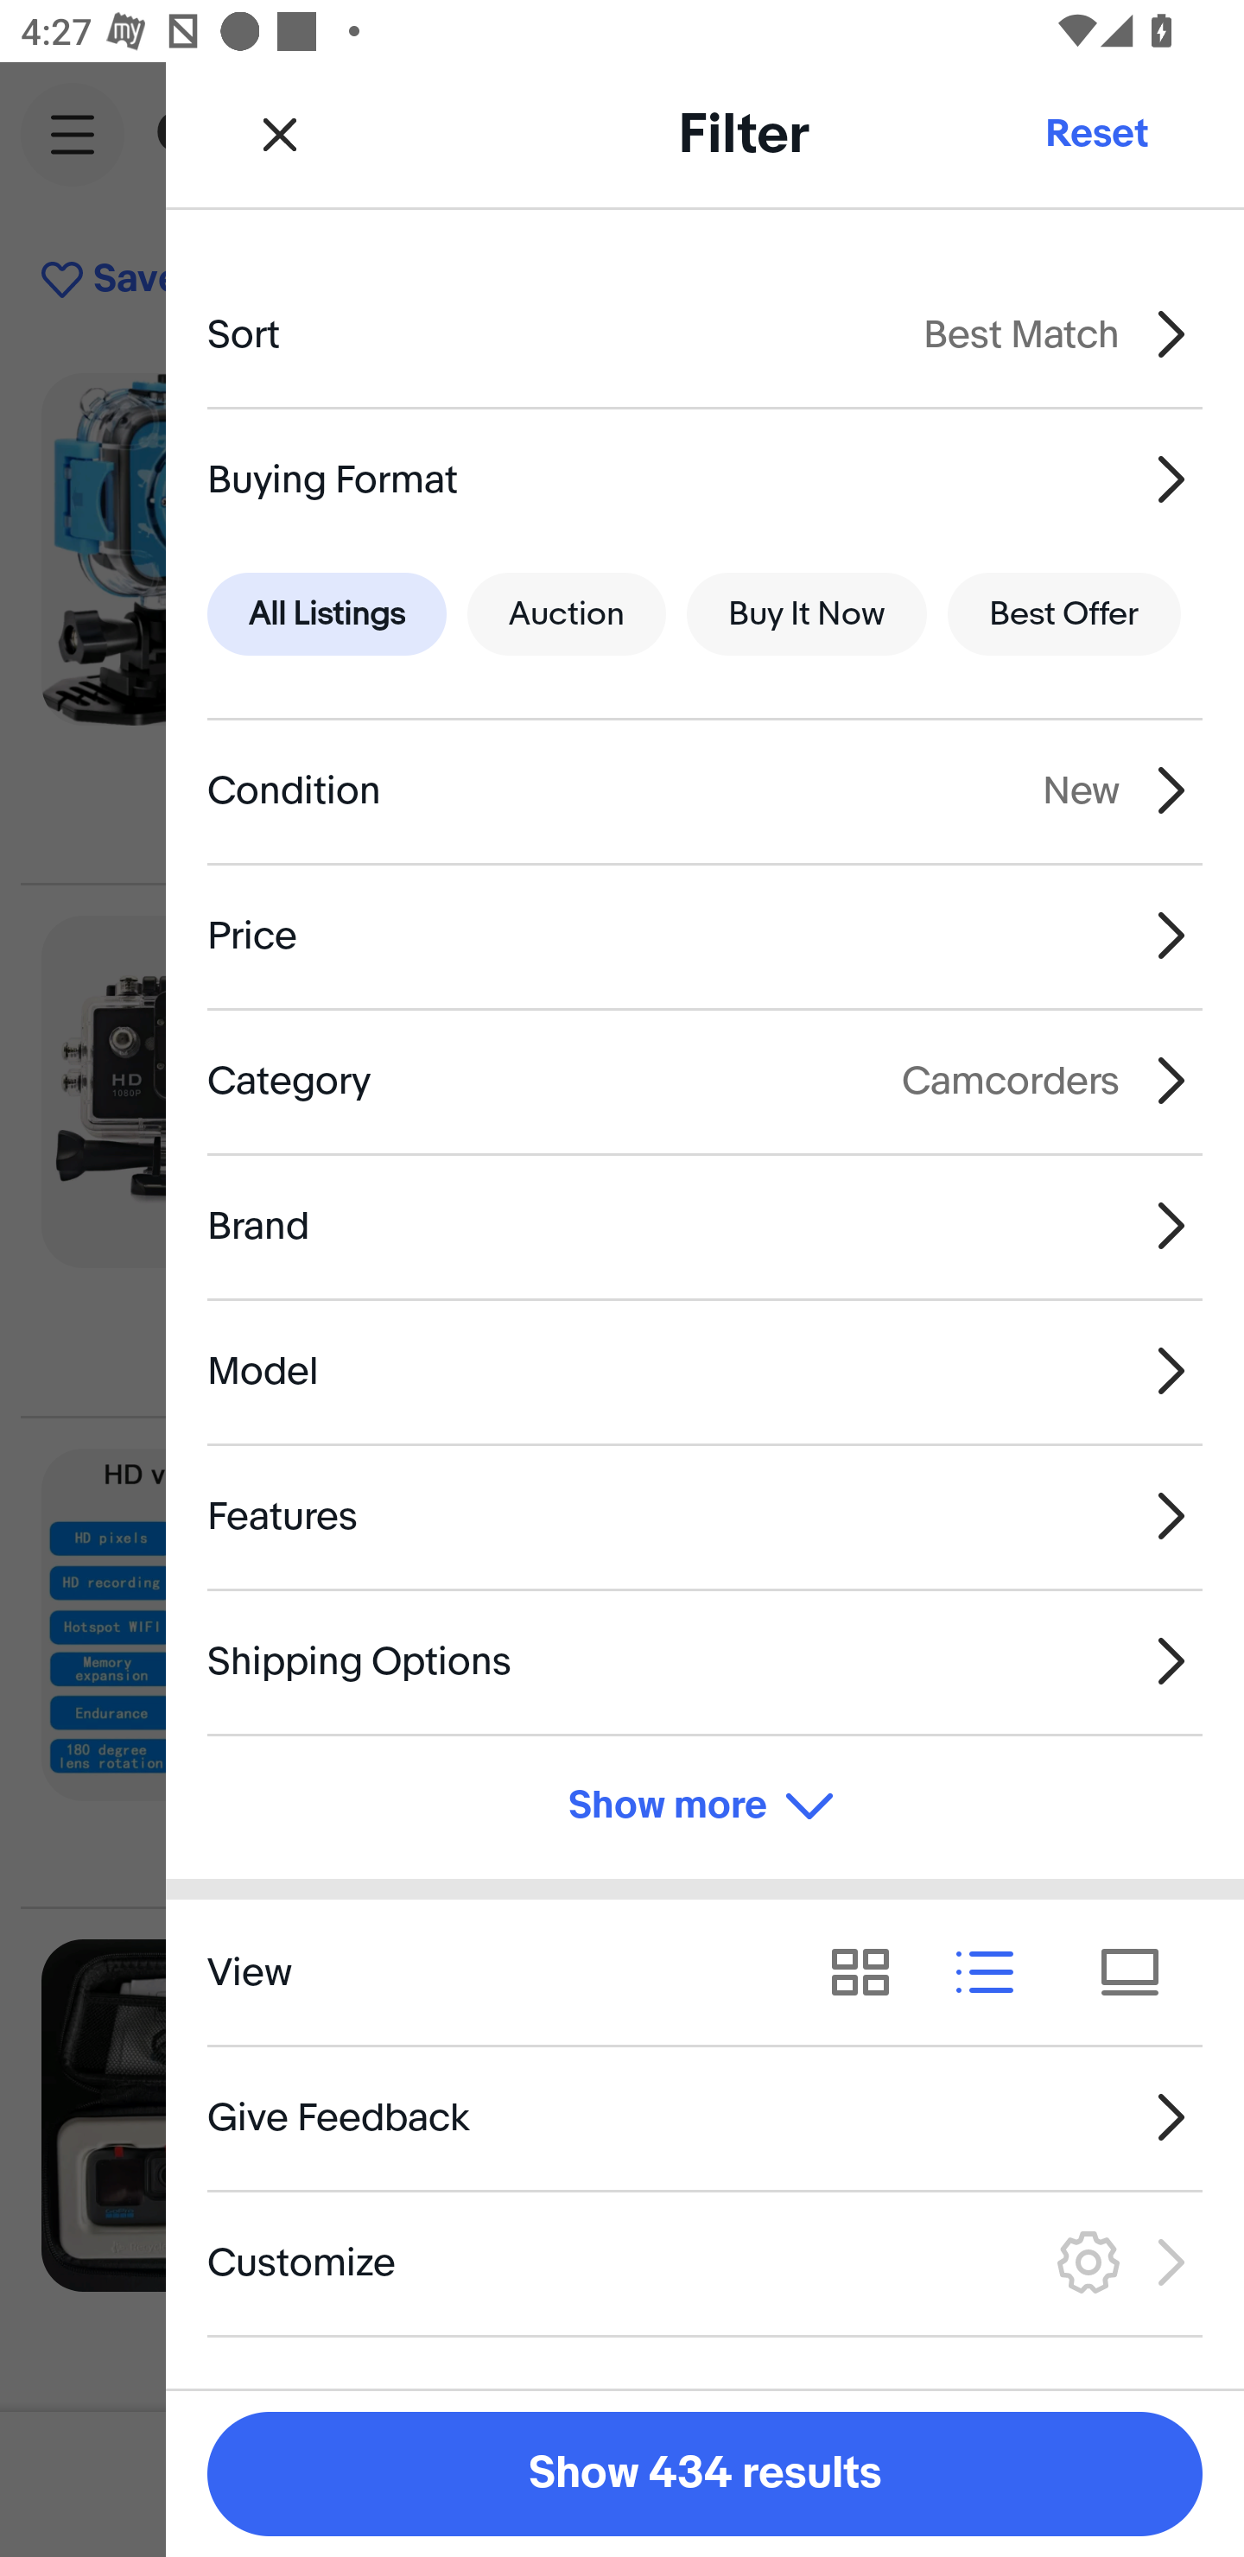 The height and width of the screenshot is (2557, 1244). What do you see at coordinates (705, 1805) in the screenshot?
I see `Show more` at bounding box center [705, 1805].